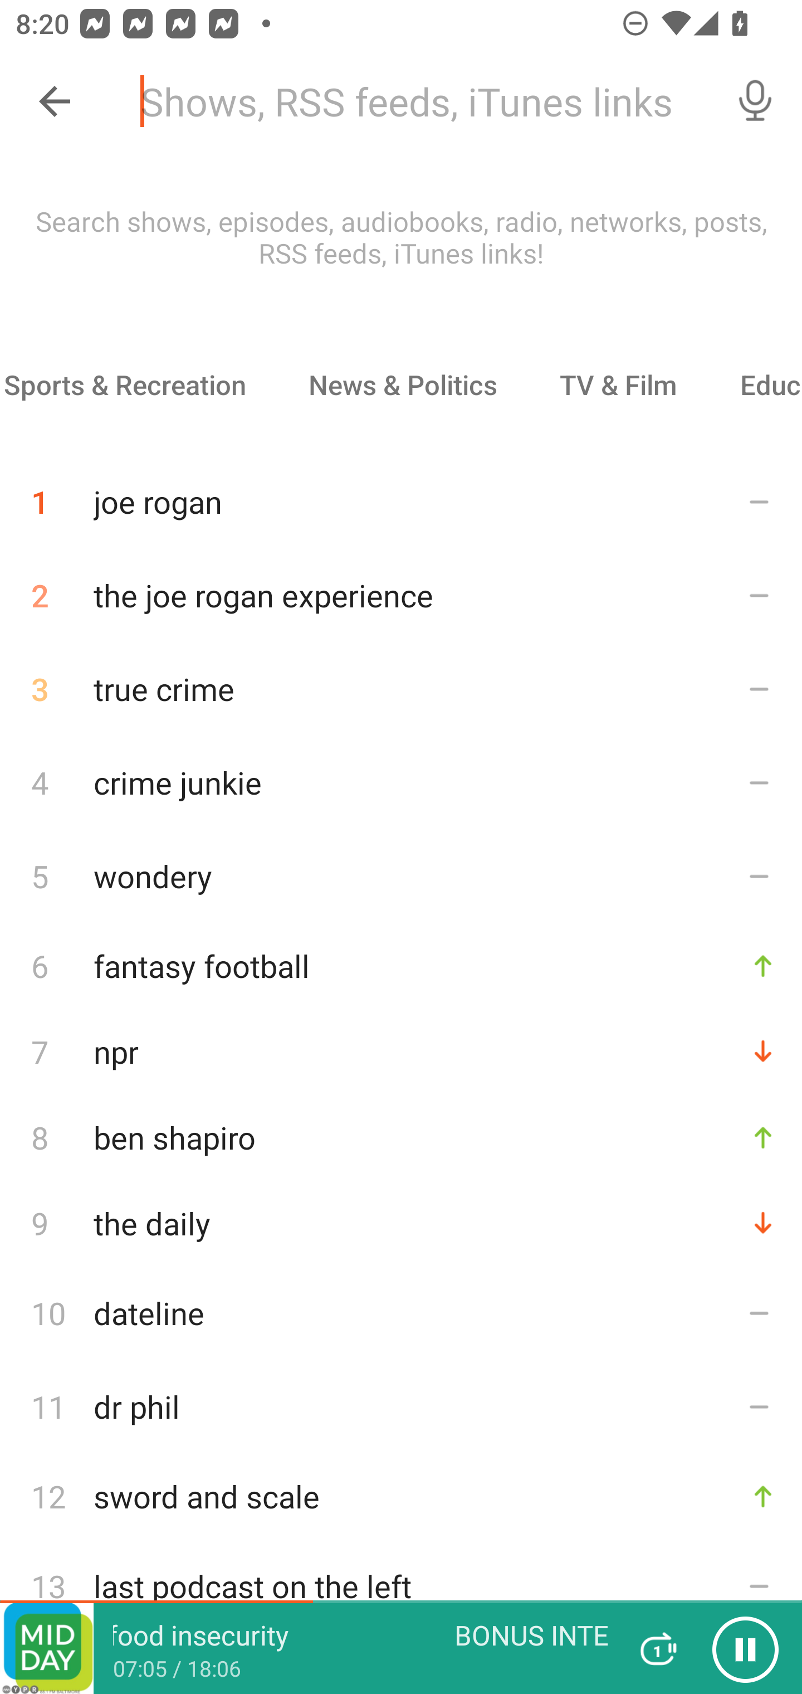  What do you see at coordinates (401, 875) in the screenshot?
I see `5 wondery` at bounding box center [401, 875].